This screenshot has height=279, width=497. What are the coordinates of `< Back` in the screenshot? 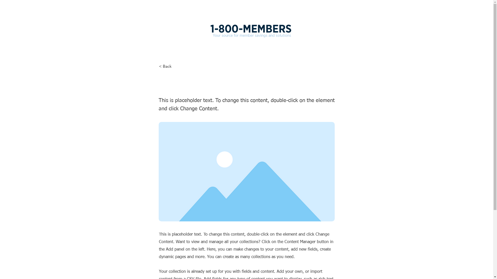 It's located at (176, 66).